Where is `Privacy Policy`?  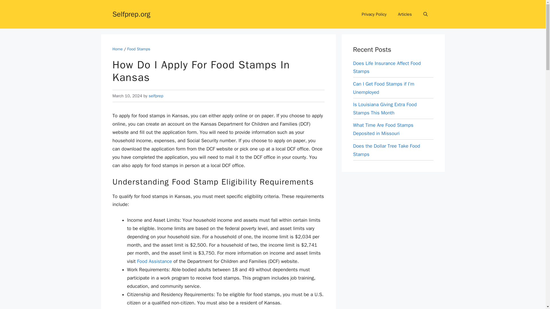 Privacy Policy is located at coordinates (374, 14).